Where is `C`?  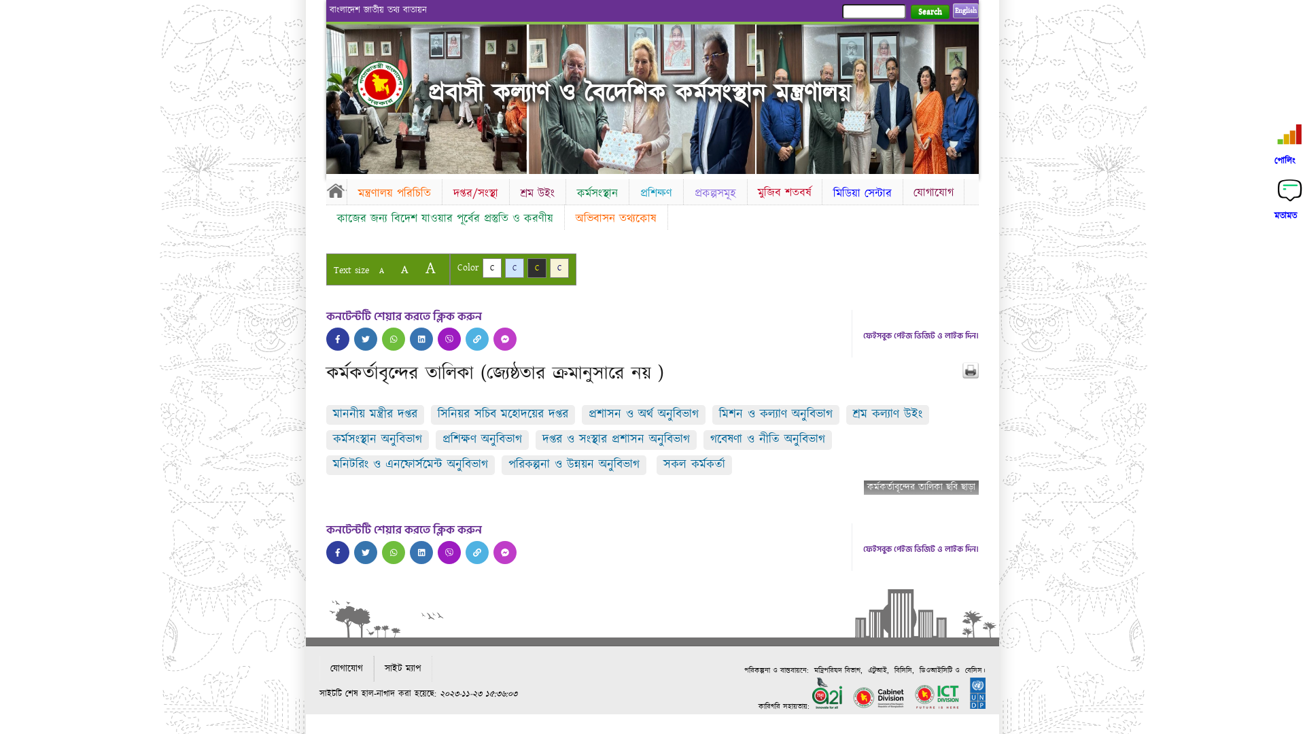 C is located at coordinates (492, 268).